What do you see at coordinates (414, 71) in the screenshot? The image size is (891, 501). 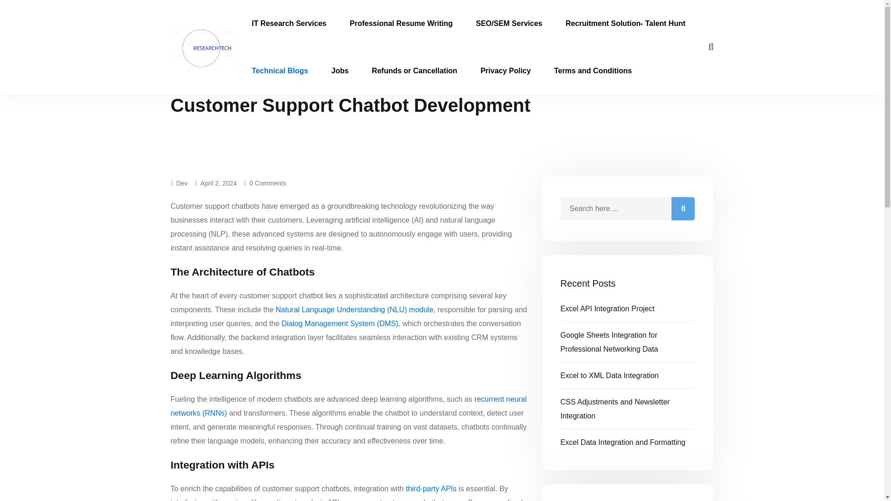 I see `Refunds or Cancellation` at bounding box center [414, 71].